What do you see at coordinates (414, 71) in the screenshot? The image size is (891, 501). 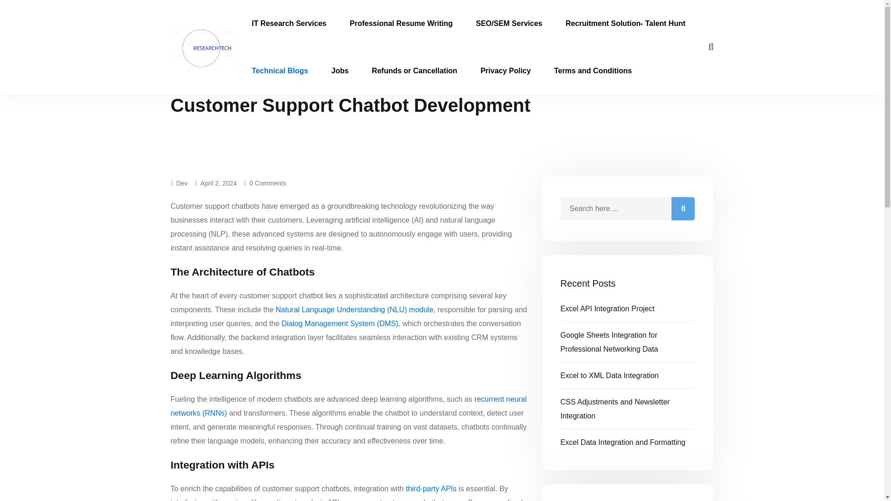 I see `Refunds or Cancellation` at bounding box center [414, 71].